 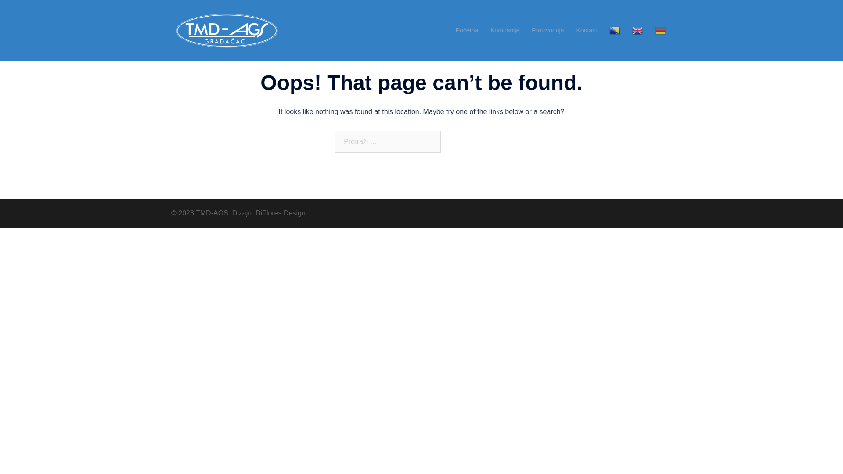 What do you see at coordinates (587, 31) in the screenshot?
I see `Kontakt` at bounding box center [587, 31].